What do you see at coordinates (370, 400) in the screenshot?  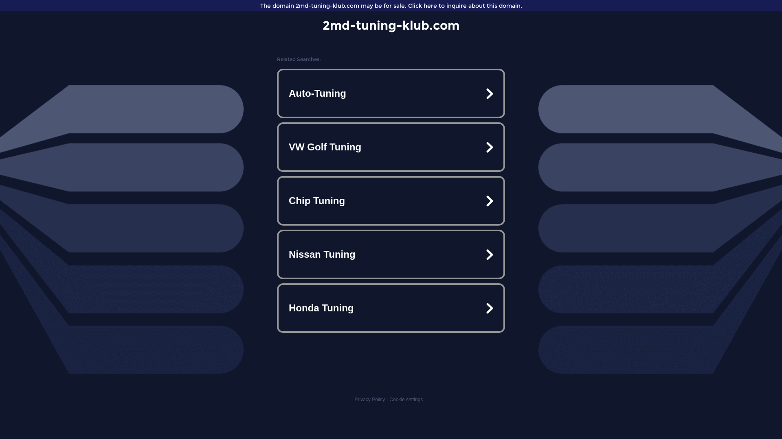 I see `Privacy Policy` at bounding box center [370, 400].